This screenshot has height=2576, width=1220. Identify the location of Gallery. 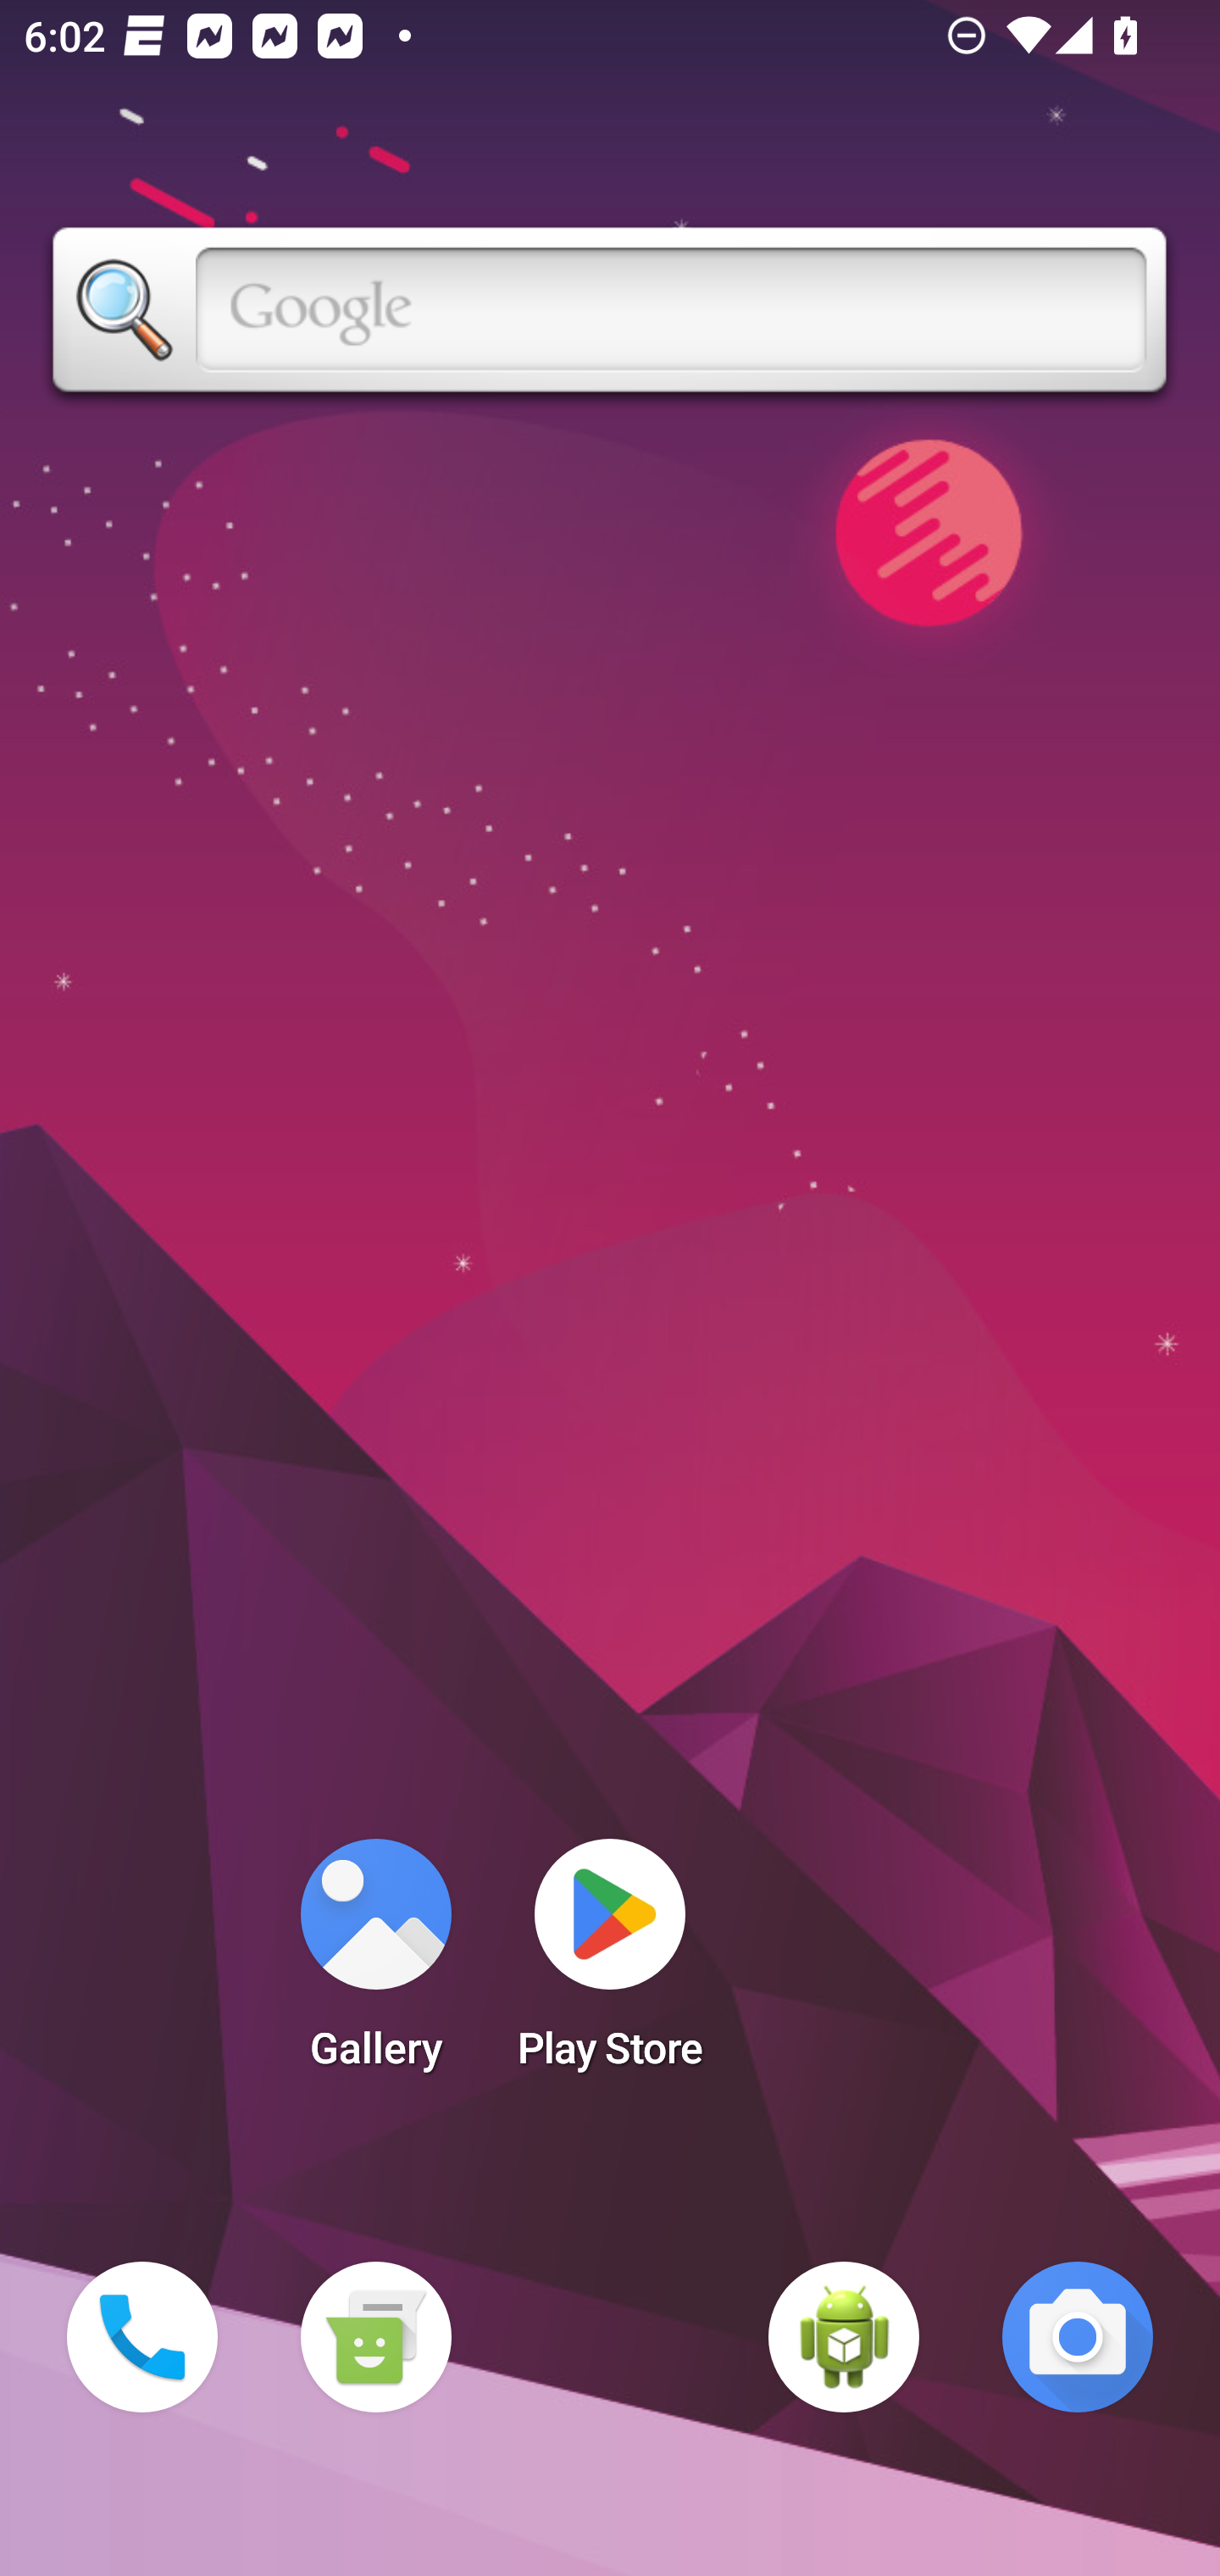
(375, 1964).